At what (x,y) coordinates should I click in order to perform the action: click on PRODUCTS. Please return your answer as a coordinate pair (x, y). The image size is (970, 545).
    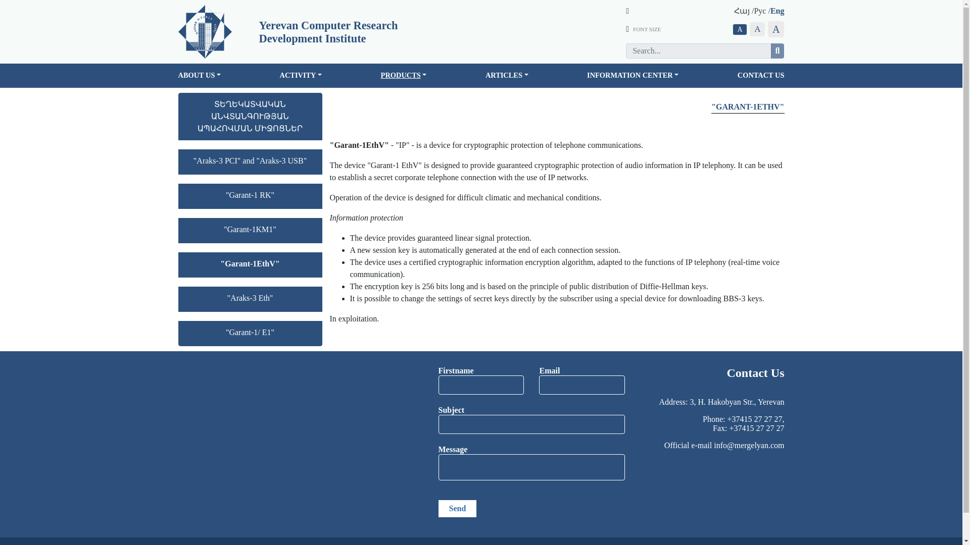
    Looking at the image, I should click on (404, 75).